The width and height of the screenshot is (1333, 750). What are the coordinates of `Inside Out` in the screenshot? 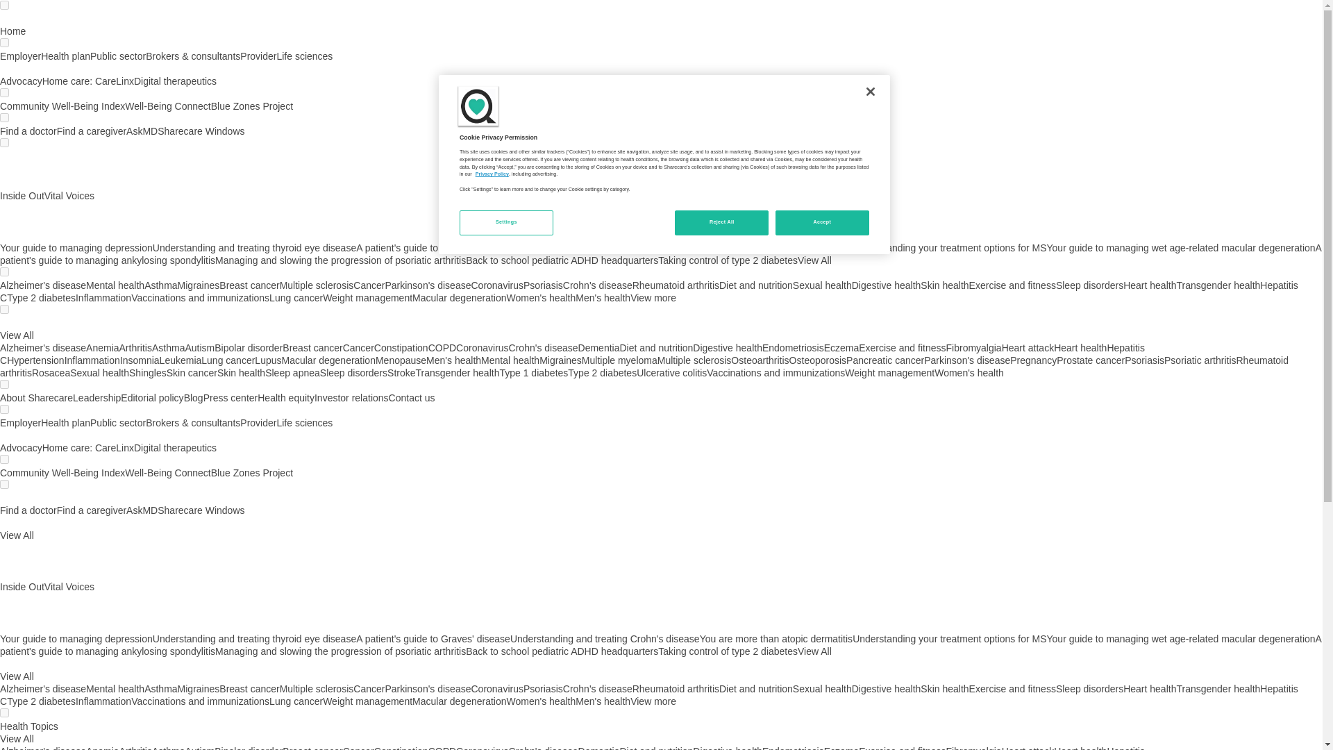 It's located at (22, 196).